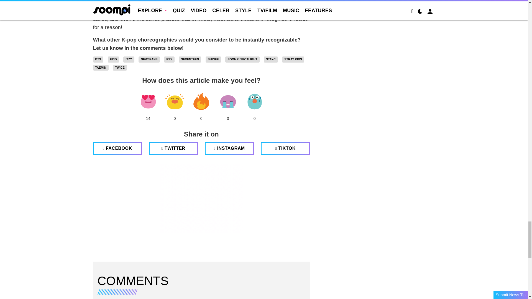 The width and height of the screenshot is (532, 299). What do you see at coordinates (101, 68) in the screenshot?
I see `Taemin` at bounding box center [101, 68].